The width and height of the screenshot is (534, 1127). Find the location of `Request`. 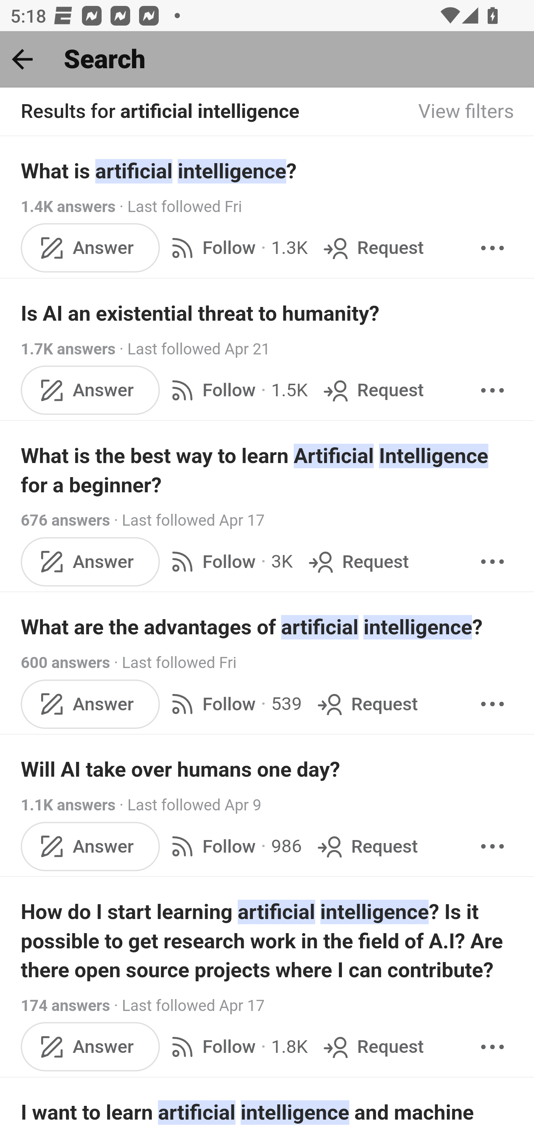

Request is located at coordinates (357, 562).